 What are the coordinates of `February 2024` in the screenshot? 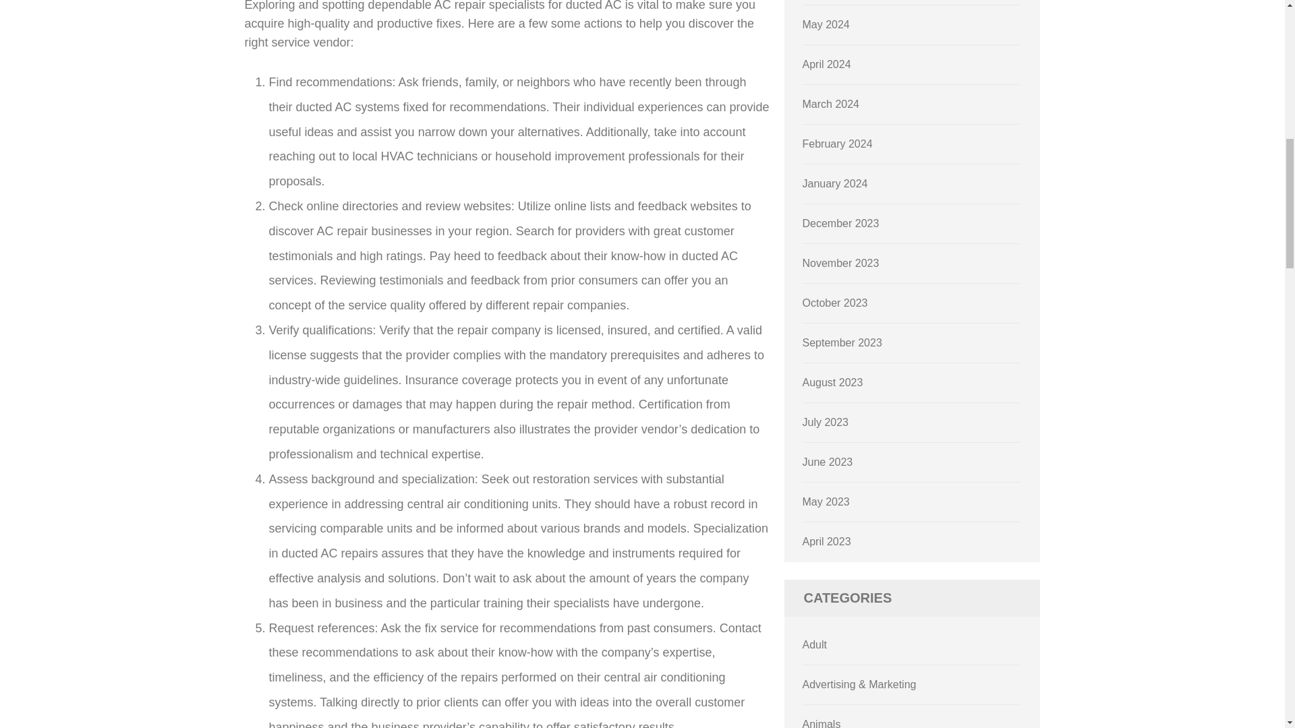 It's located at (838, 144).